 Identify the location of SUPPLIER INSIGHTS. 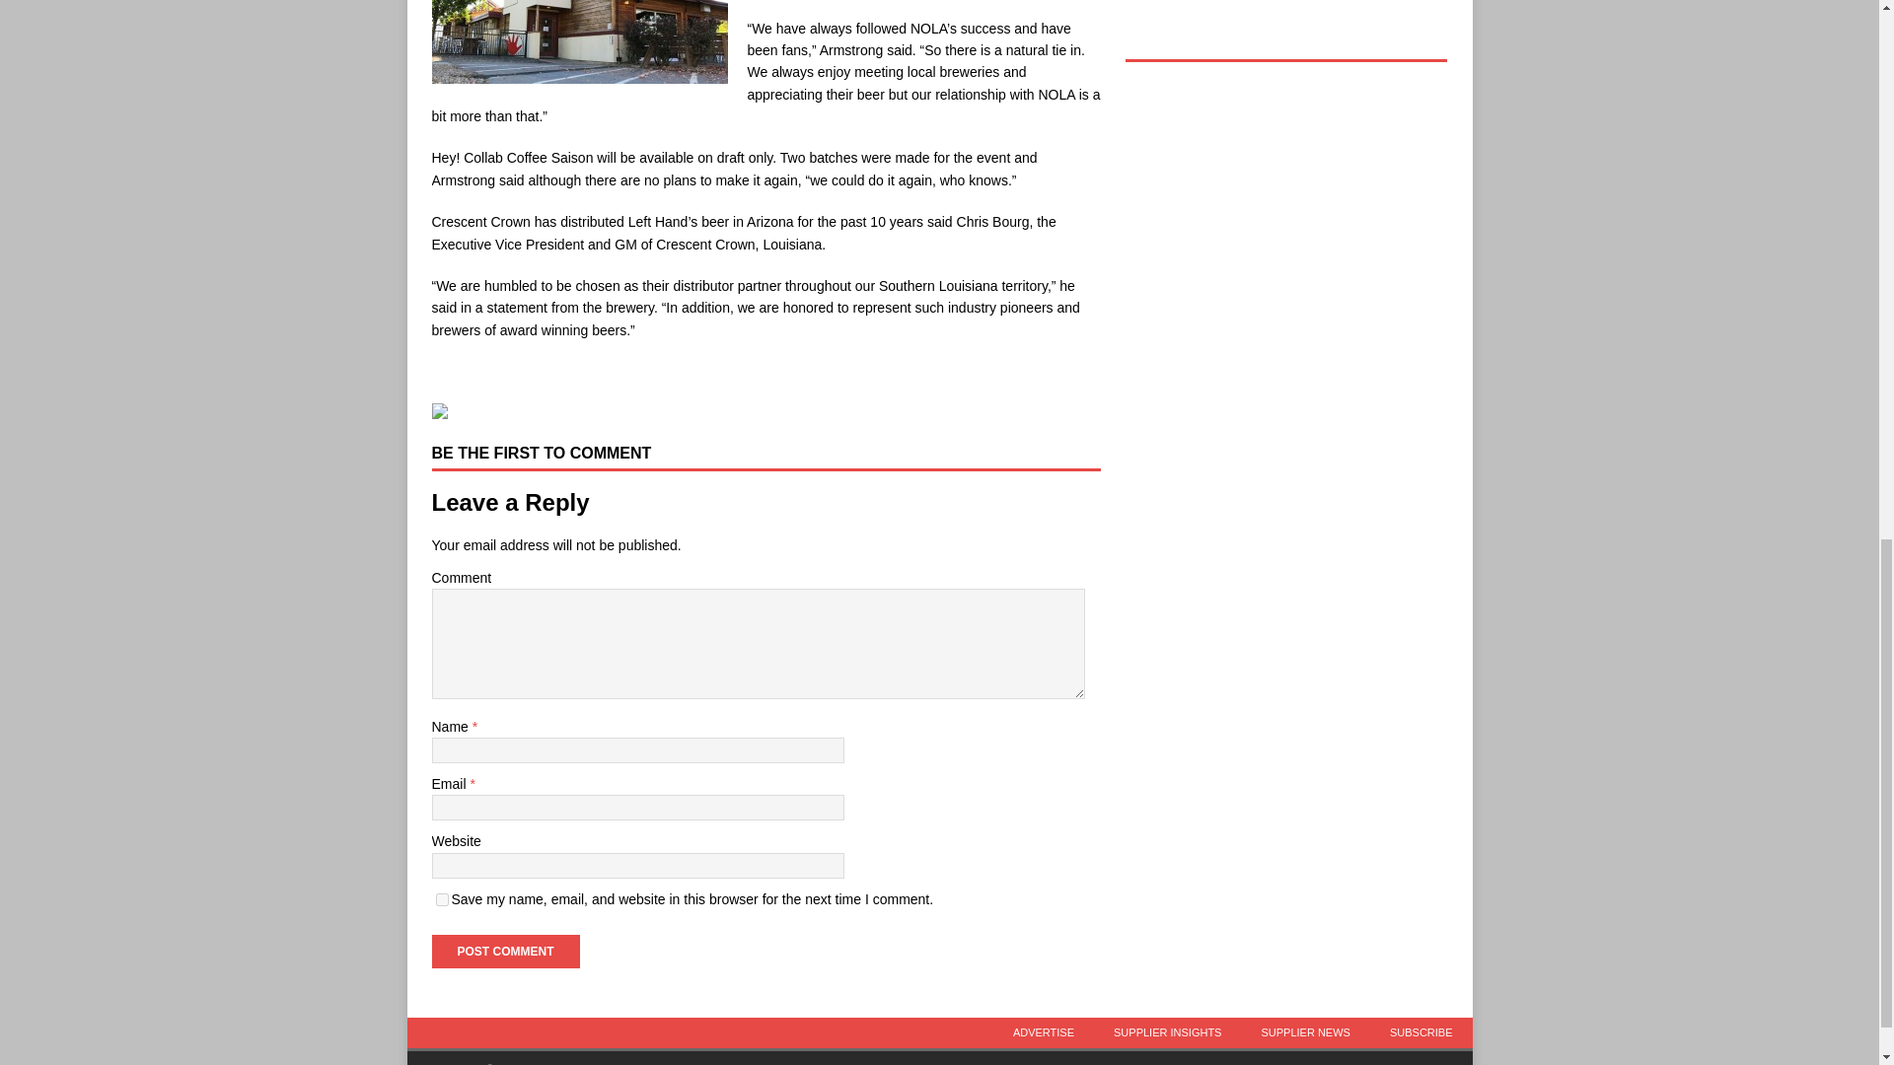
(1167, 1032).